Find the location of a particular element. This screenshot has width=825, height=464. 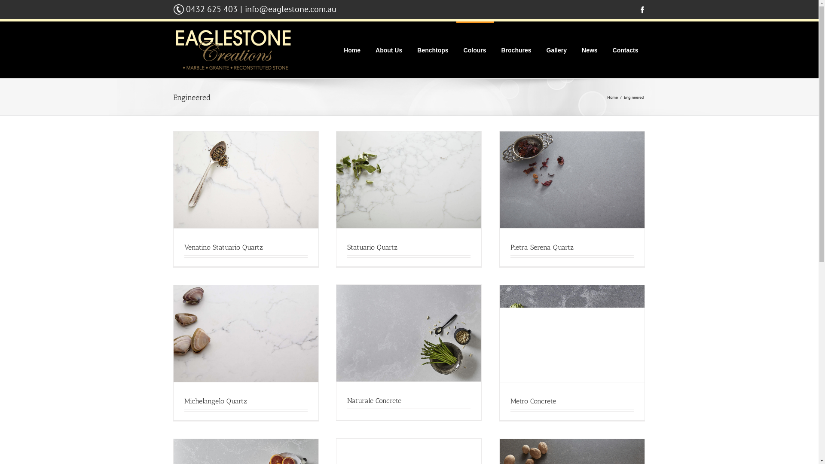

Benchtops is located at coordinates (433, 50).